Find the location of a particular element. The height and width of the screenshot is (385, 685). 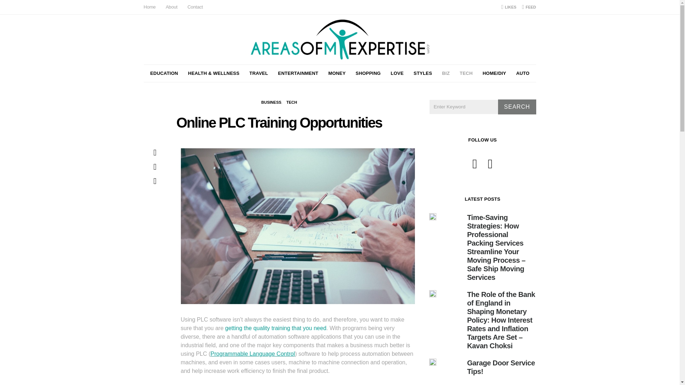

TECH is located at coordinates (292, 102).